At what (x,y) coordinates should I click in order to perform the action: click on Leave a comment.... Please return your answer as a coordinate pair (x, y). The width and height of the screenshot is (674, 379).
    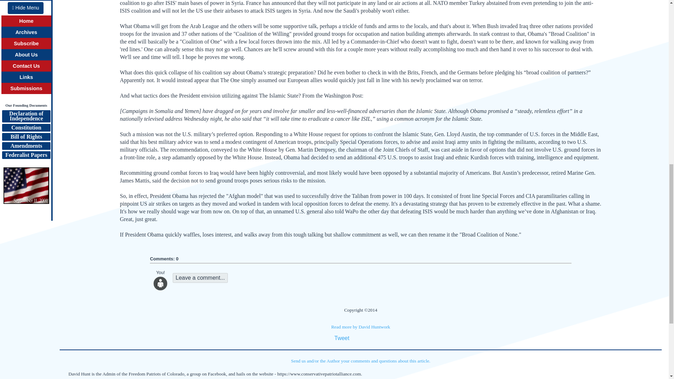
    Looking at the image, I should click on (200, 278).